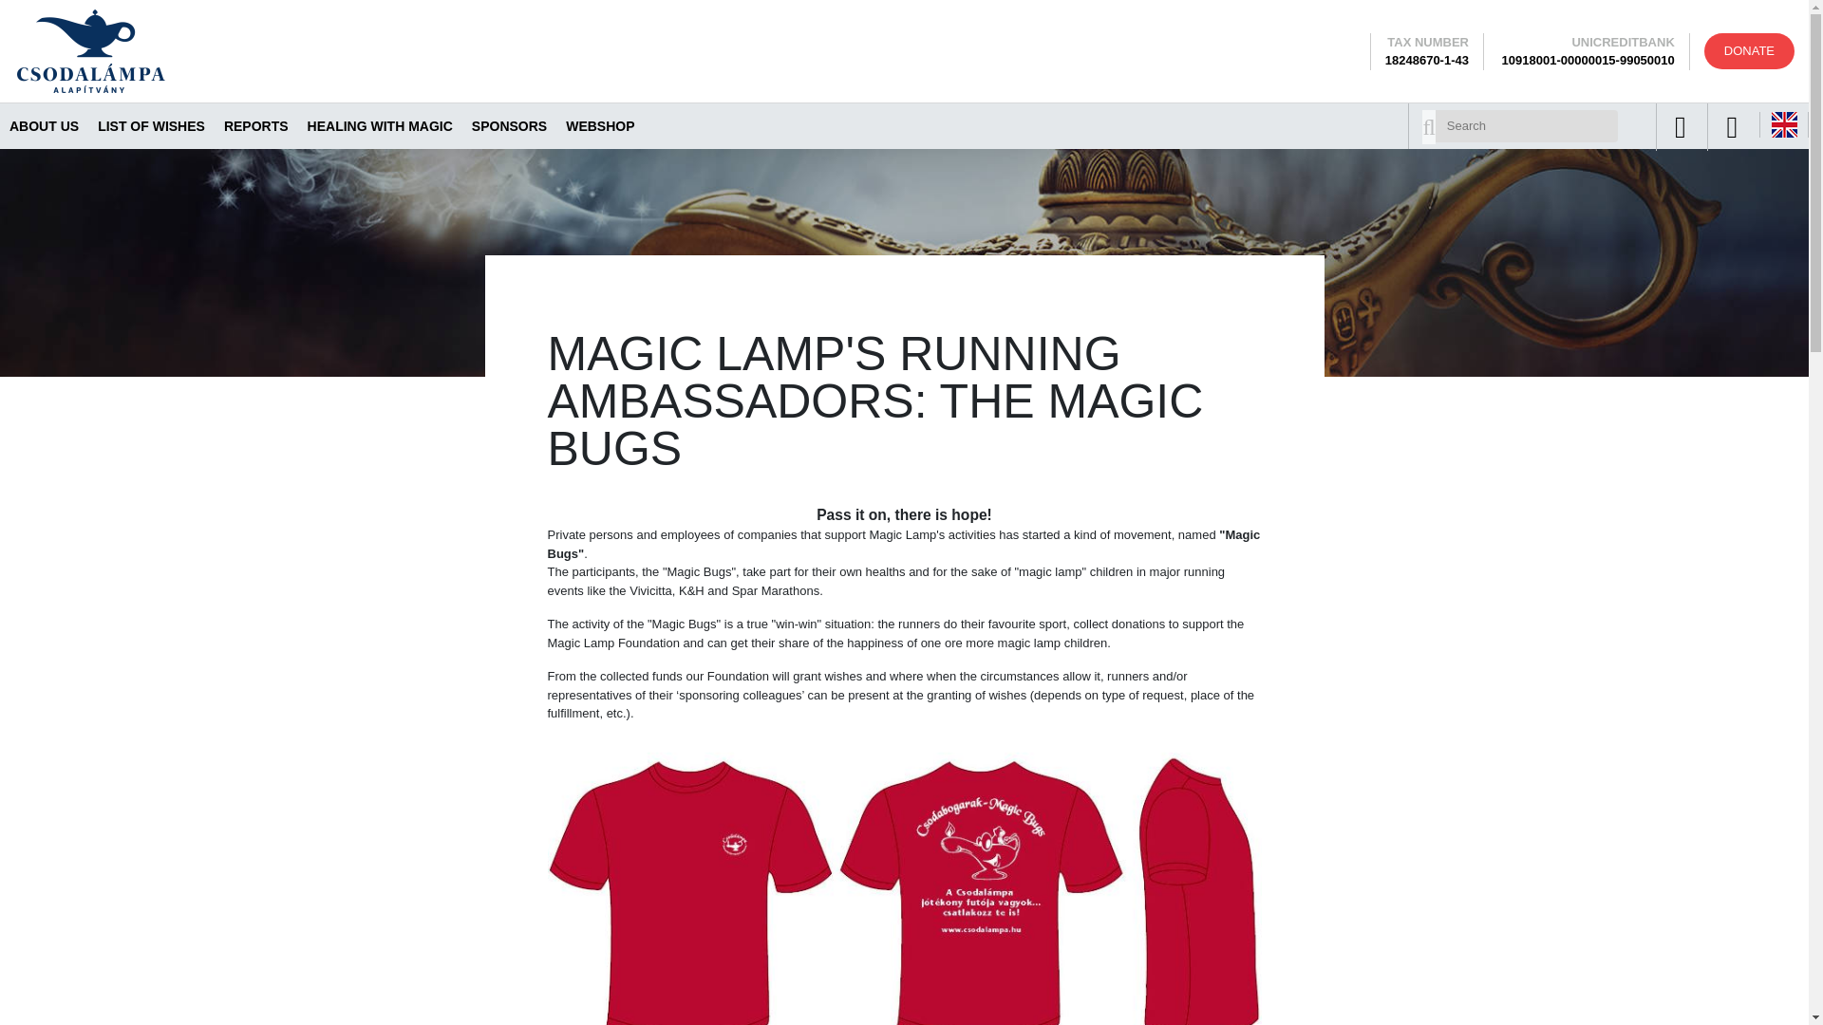 This screenshot has height=1025, width=1823. Describe the element at coordinates (1749, 51) in the screenshot. I see `DONATE` at that location.